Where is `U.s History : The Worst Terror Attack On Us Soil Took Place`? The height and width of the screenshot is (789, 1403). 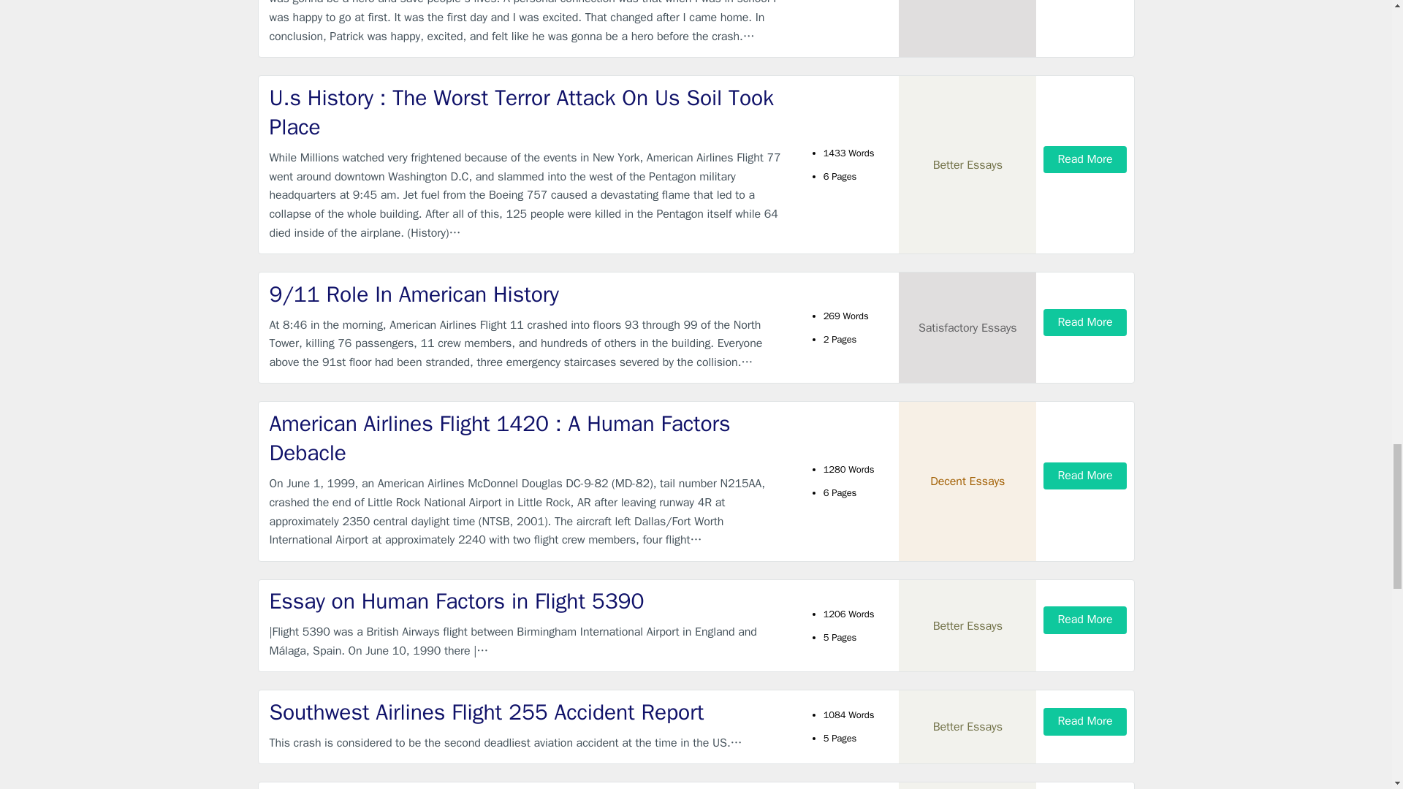 U.s History : The Worst Terror Attack On Us Soil Took Place is located at coordinates (529, 113).